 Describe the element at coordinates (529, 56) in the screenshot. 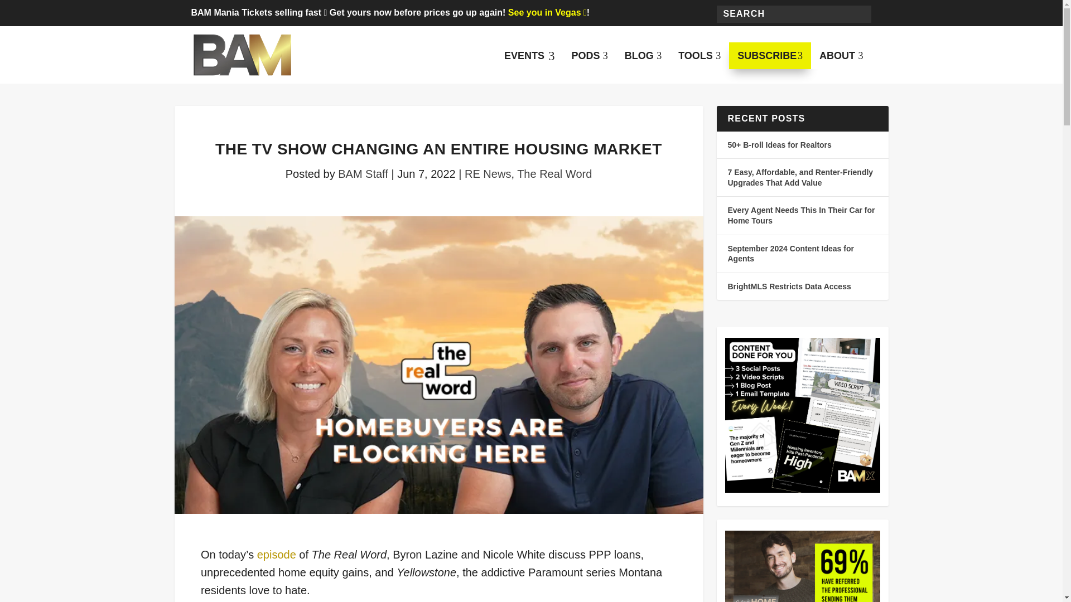

I see `Posts by BAM Staff` at that location.